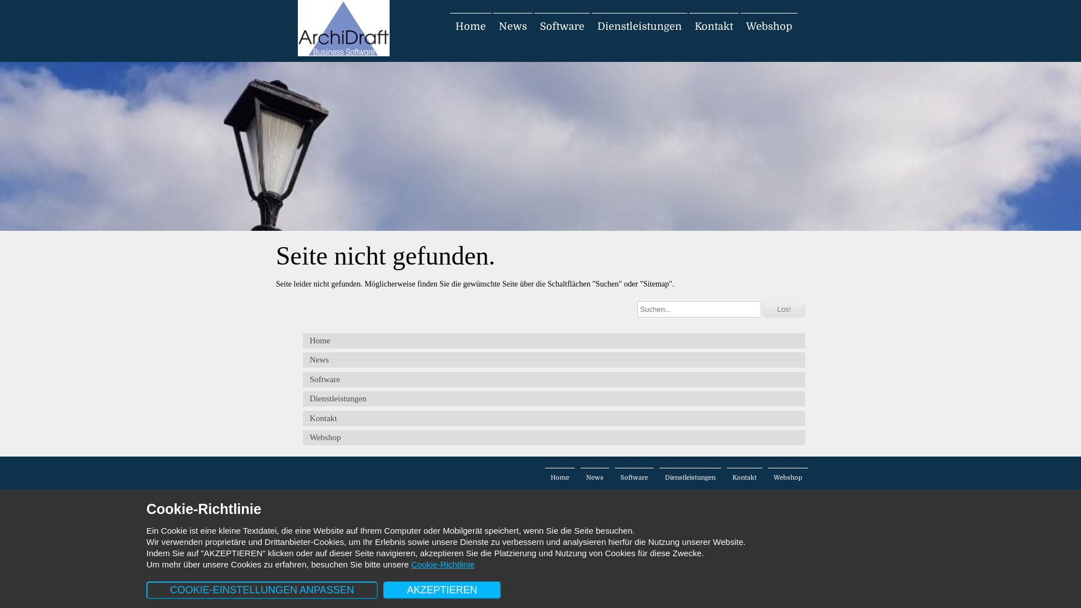 This screenshot has width=1081, height=608. What do you see at coordinates (443, 564) in the screenshot?
I see `Cookie-Richtlinie` at bounding box center [443, 564].